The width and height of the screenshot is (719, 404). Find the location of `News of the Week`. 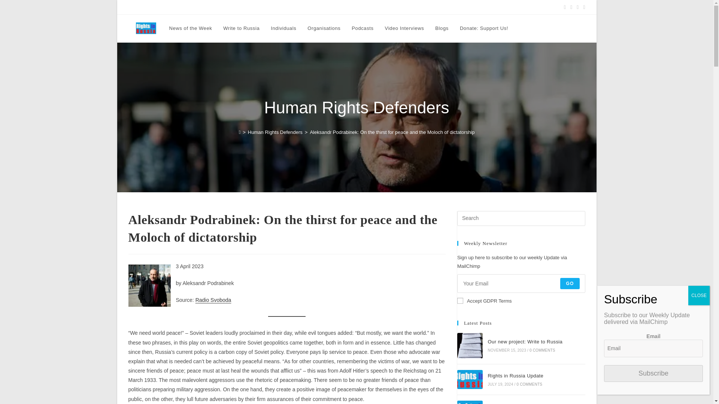

News of the Week is located at coordinates (190, 28).